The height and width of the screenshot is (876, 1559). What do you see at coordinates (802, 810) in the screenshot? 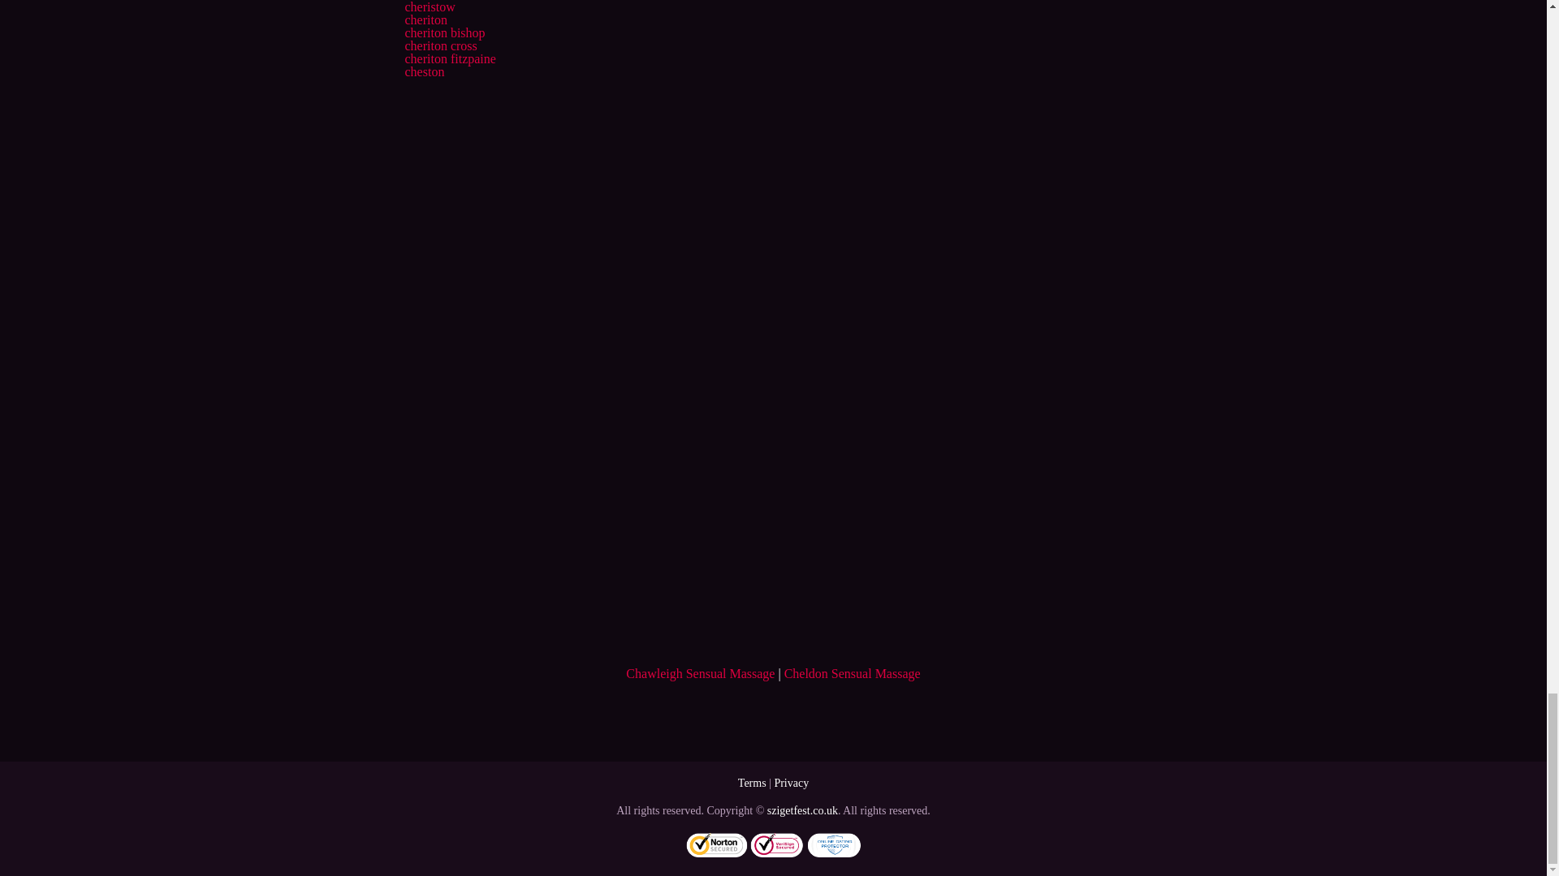
I see `szigetfest.co.uk` at bounding box center [802, 810].